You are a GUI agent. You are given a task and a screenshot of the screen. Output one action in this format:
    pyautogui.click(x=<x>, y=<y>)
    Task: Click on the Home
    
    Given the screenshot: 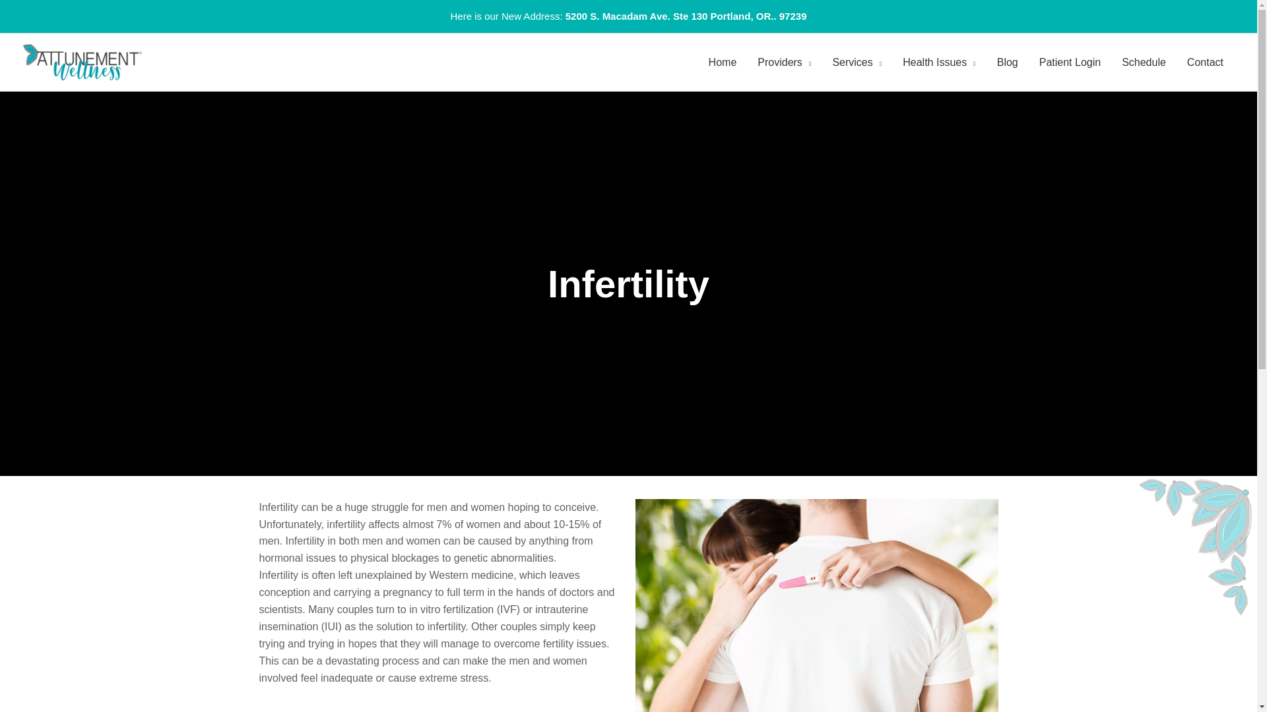 What is the action you would take?
    pyautogui.click(x=722, y=62)
    